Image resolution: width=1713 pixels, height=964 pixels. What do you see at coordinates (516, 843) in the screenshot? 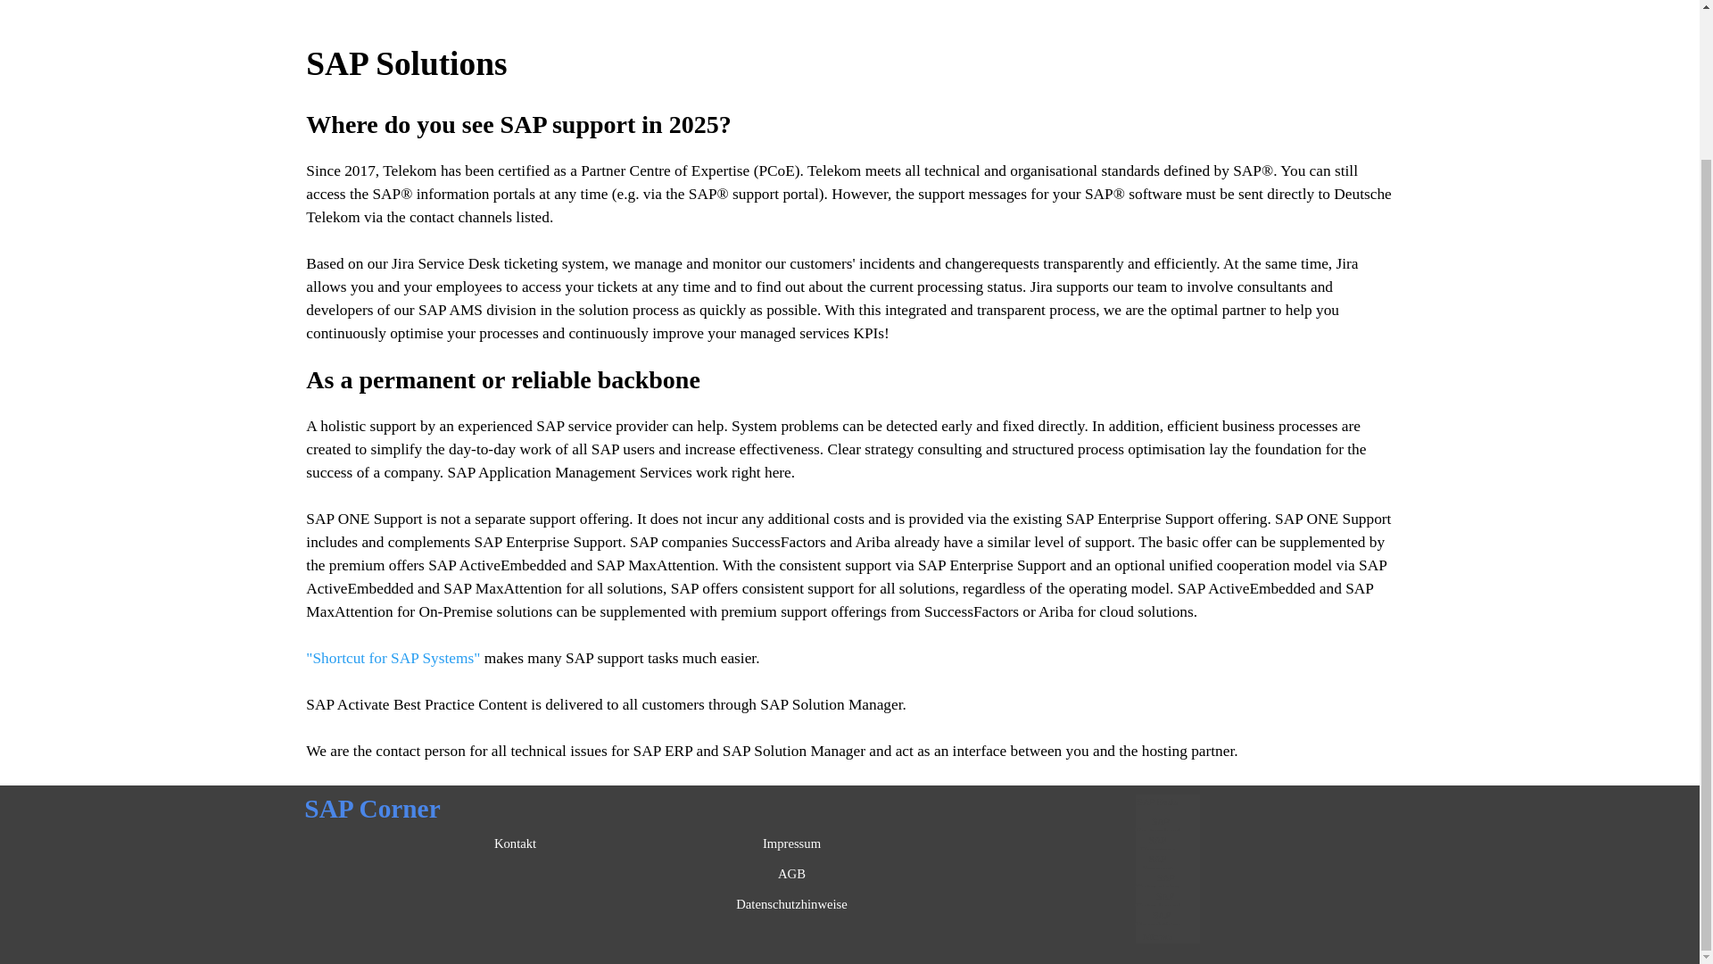
I see `Kontakt` at bounding box center [516, 843].